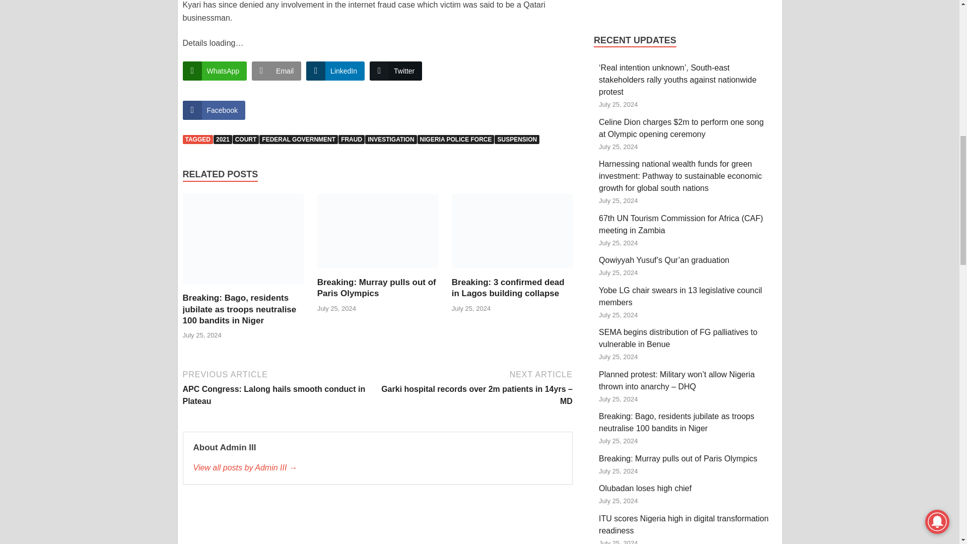 This screenshot has height=544, width=967. What do you see at coordinates (377, 235) in the screenshot?
I see `Breaking: Murray pulls out of Paris Olympics` at bounding box center [377, 235].